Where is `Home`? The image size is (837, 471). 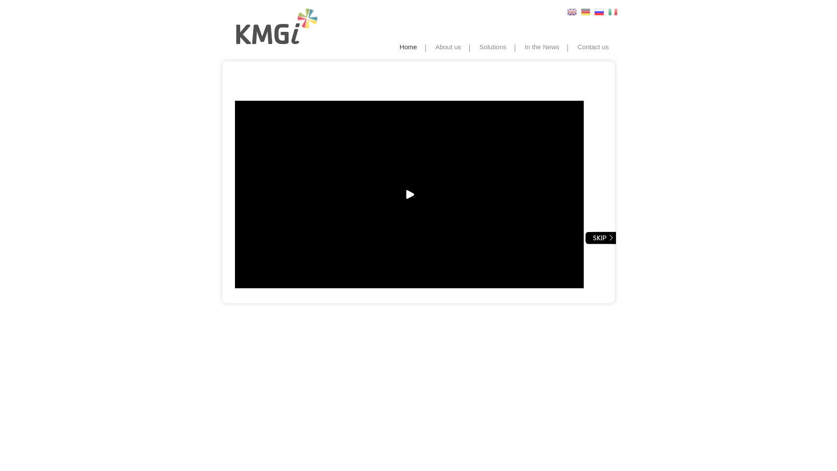 Home is located at coordinates (408, 47).